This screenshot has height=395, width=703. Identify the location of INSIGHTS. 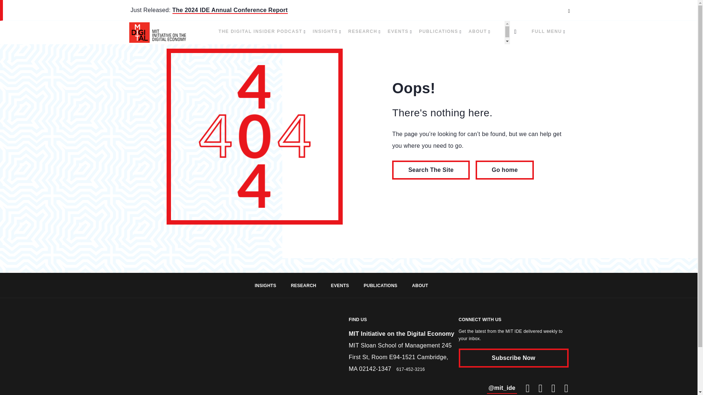
(327, 31).